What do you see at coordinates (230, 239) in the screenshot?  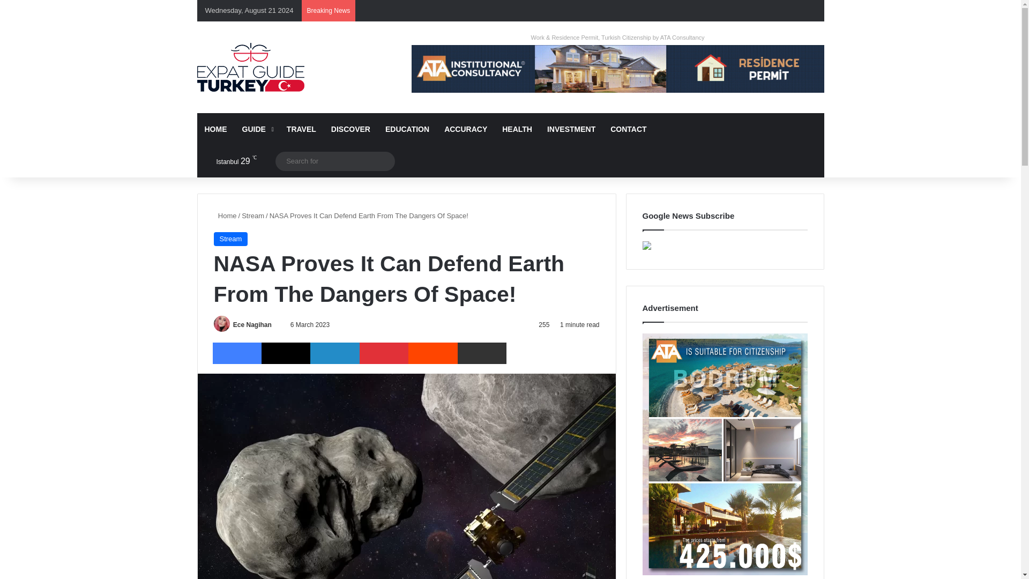 I see `Stream` at bounding box center [230, 239].